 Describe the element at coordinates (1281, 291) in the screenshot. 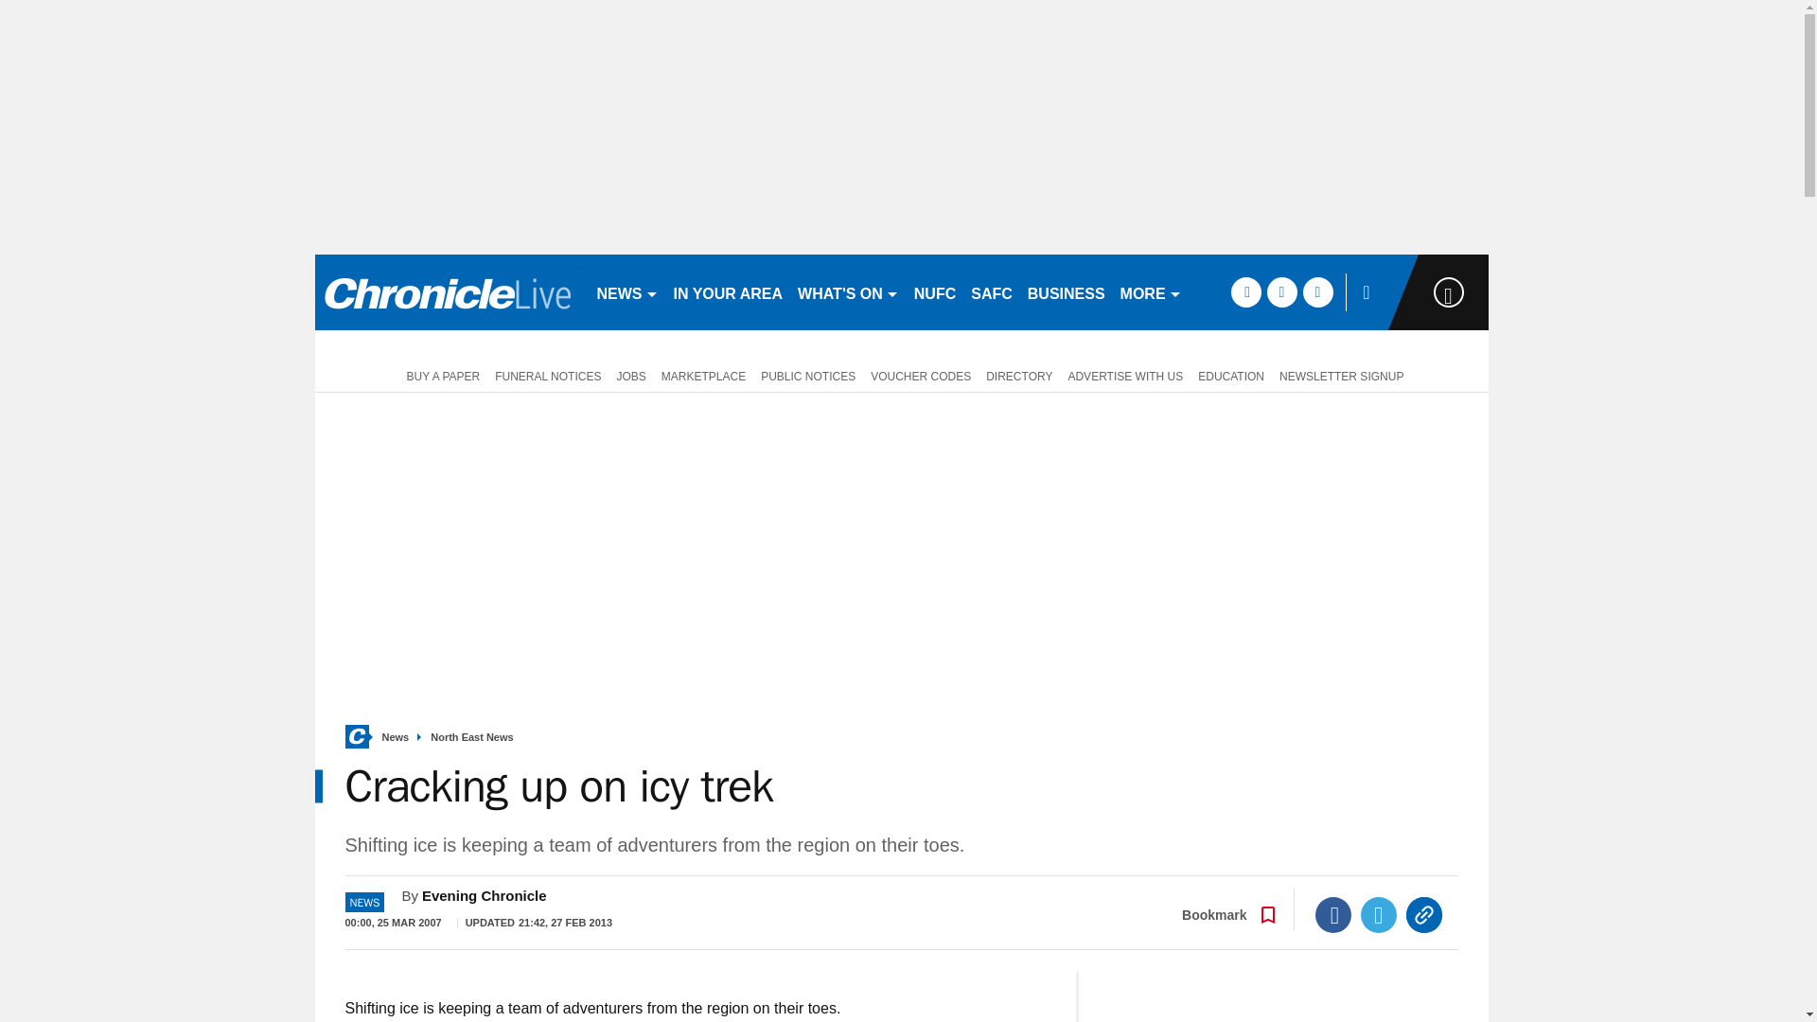

I see `twitter` at that location.